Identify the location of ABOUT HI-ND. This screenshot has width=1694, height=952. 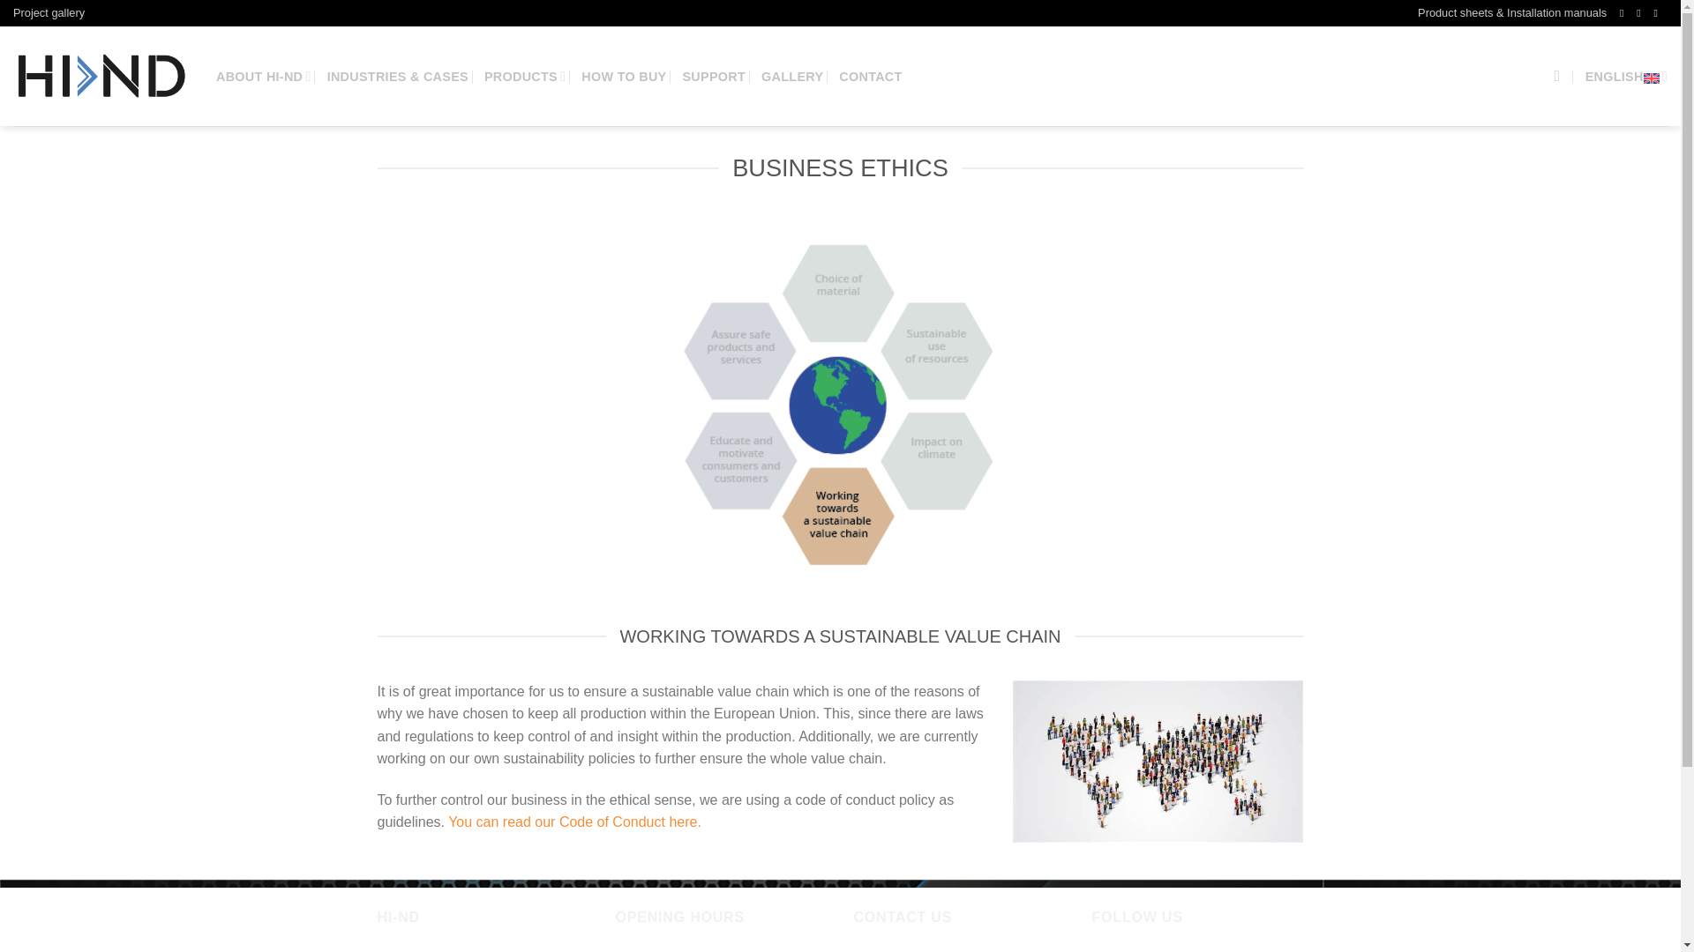
(264, 76).